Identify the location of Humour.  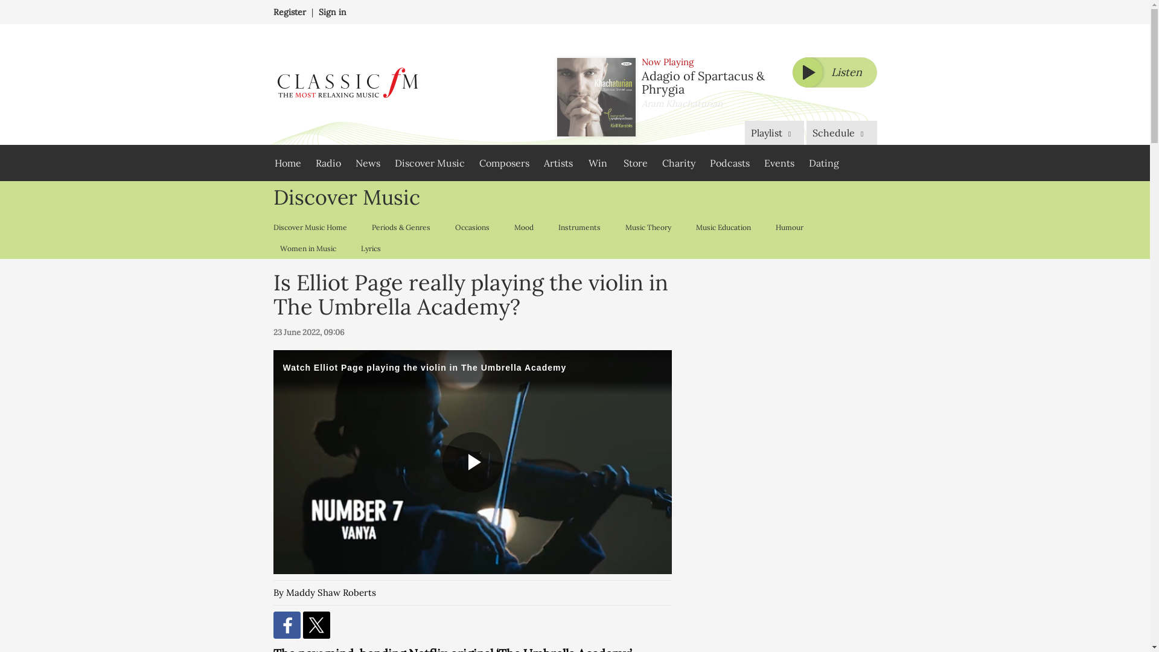
(789, 227).